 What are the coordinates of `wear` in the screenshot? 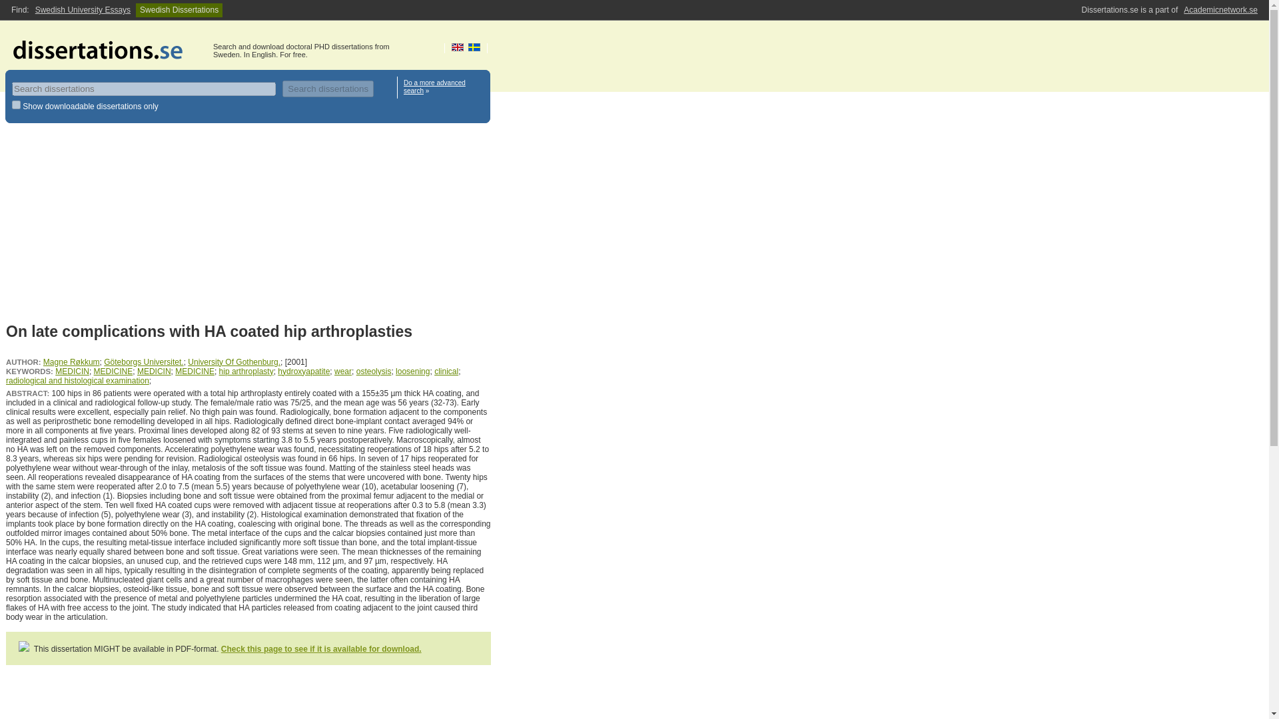 It's located at (342, 371).